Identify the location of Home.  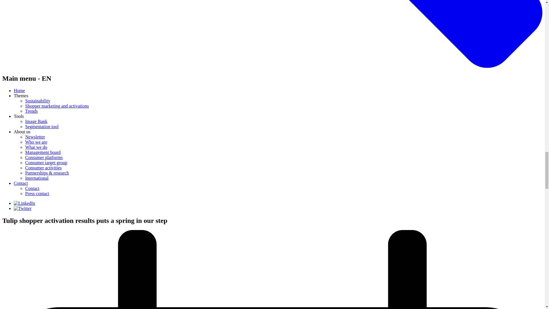
(19, 90).